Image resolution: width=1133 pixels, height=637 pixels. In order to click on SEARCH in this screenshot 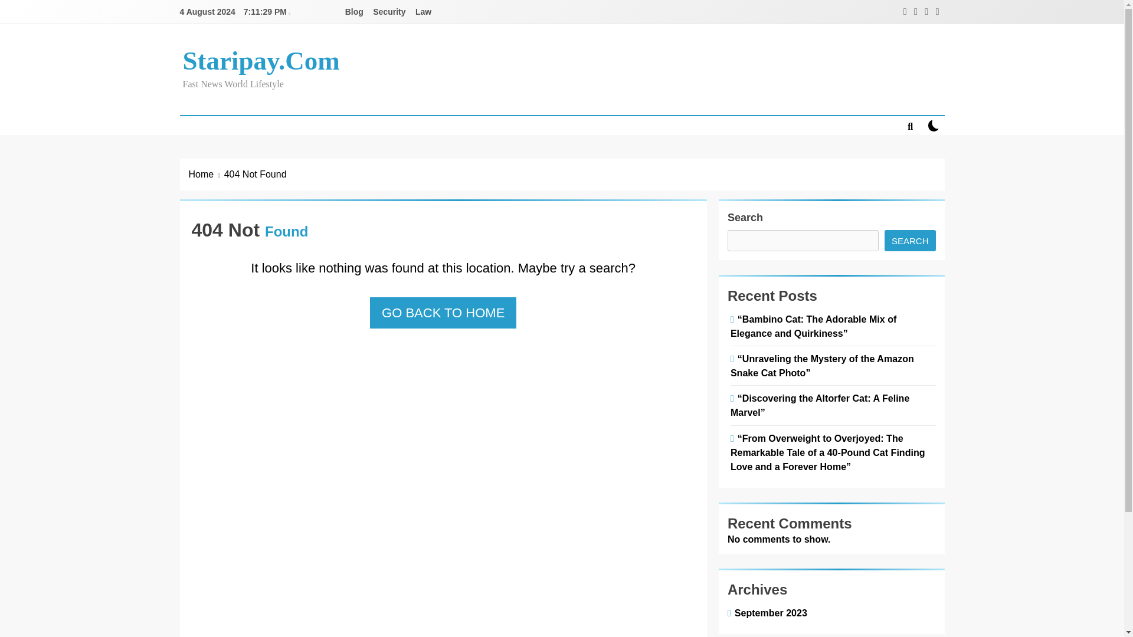, I will do `click(910, 240)`.